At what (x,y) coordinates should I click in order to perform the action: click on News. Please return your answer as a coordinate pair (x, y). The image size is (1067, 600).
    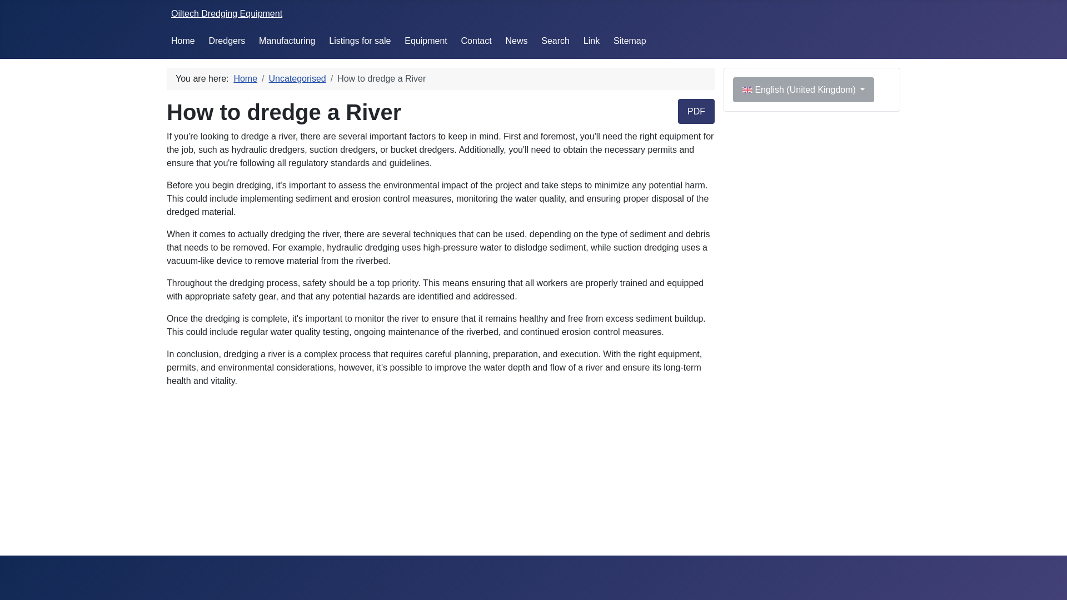
    Looking at the image, I should click on (516, 41).